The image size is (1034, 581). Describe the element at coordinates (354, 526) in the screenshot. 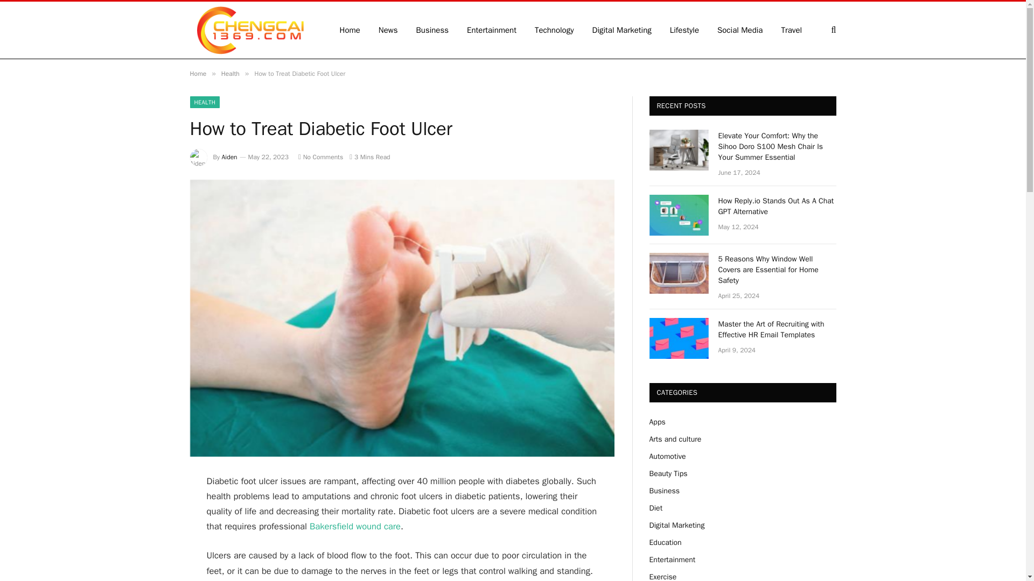

I see `Bakersfield wound care` at that location.